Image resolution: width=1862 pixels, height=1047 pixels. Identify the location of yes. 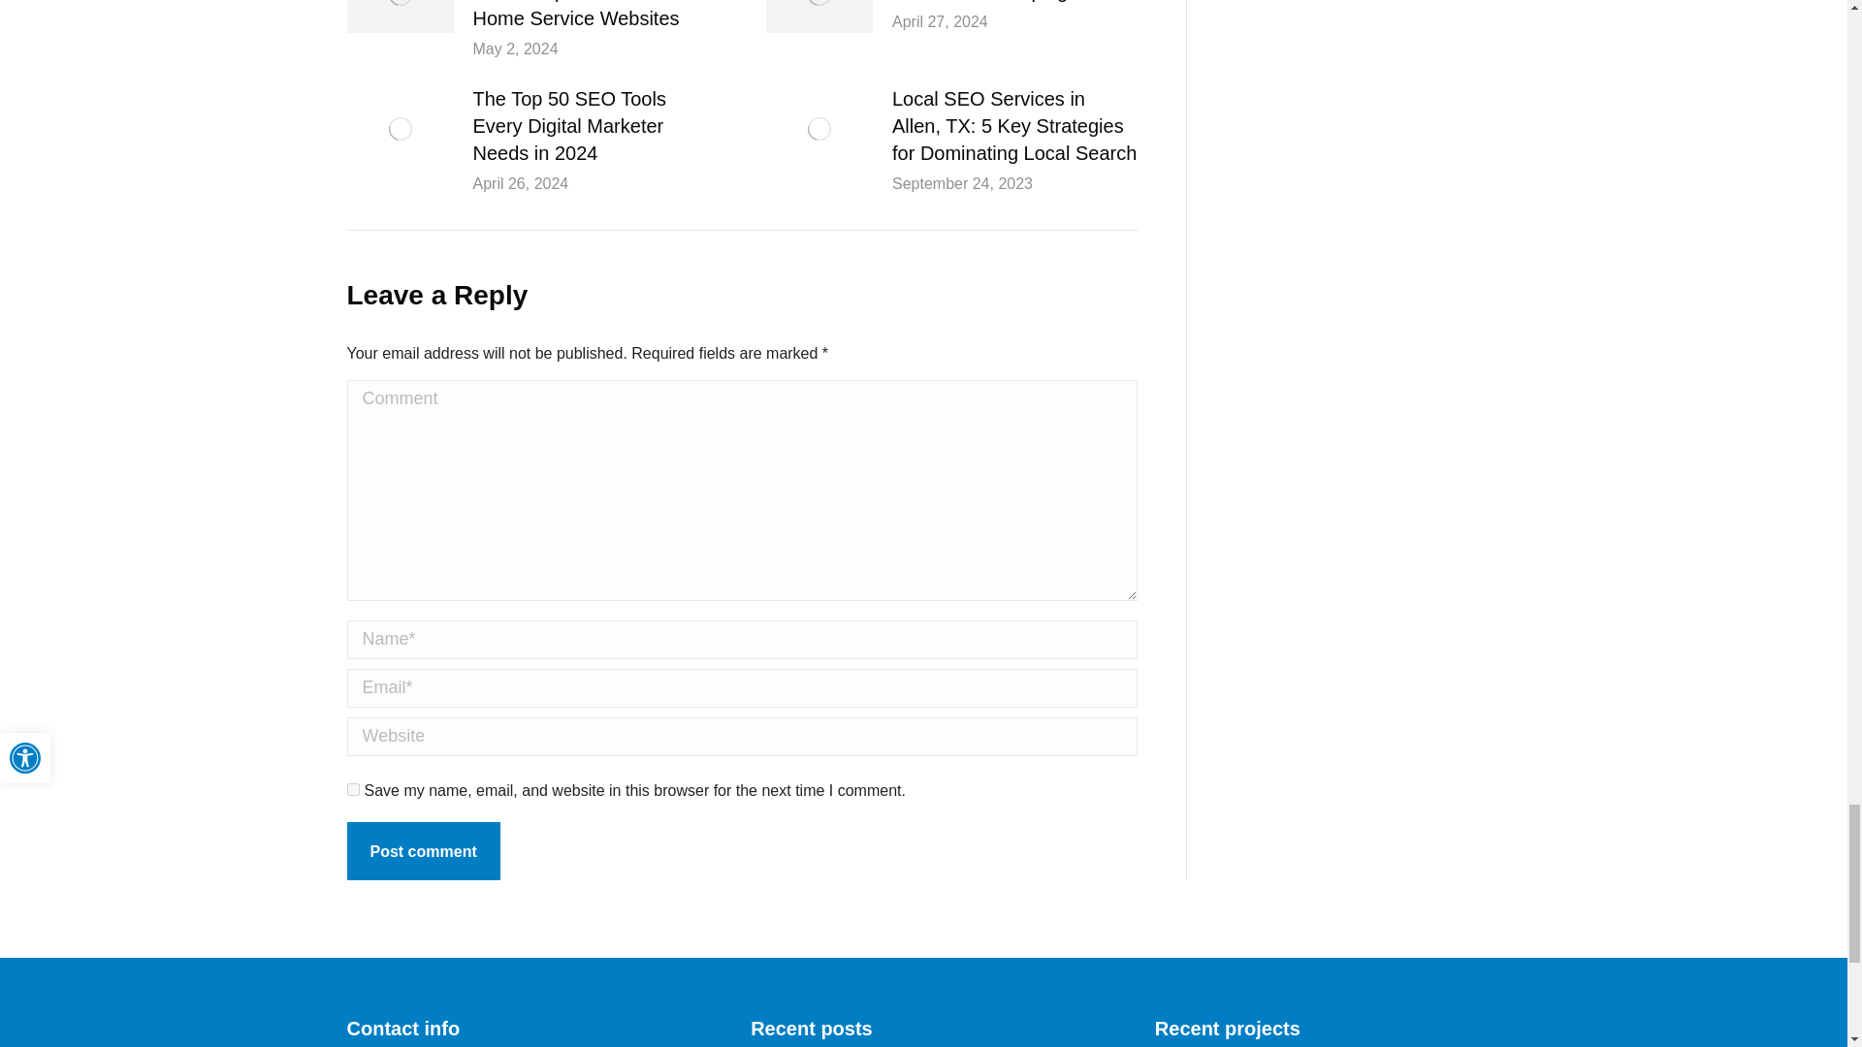
(353, 789).